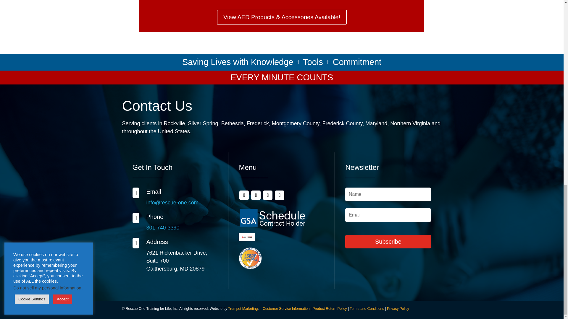 The image size is (568, 319). What do you see at coordinates (244, 195) in the screenshot?
I see `Follow on Facebook` at bounding box center [244, 195].